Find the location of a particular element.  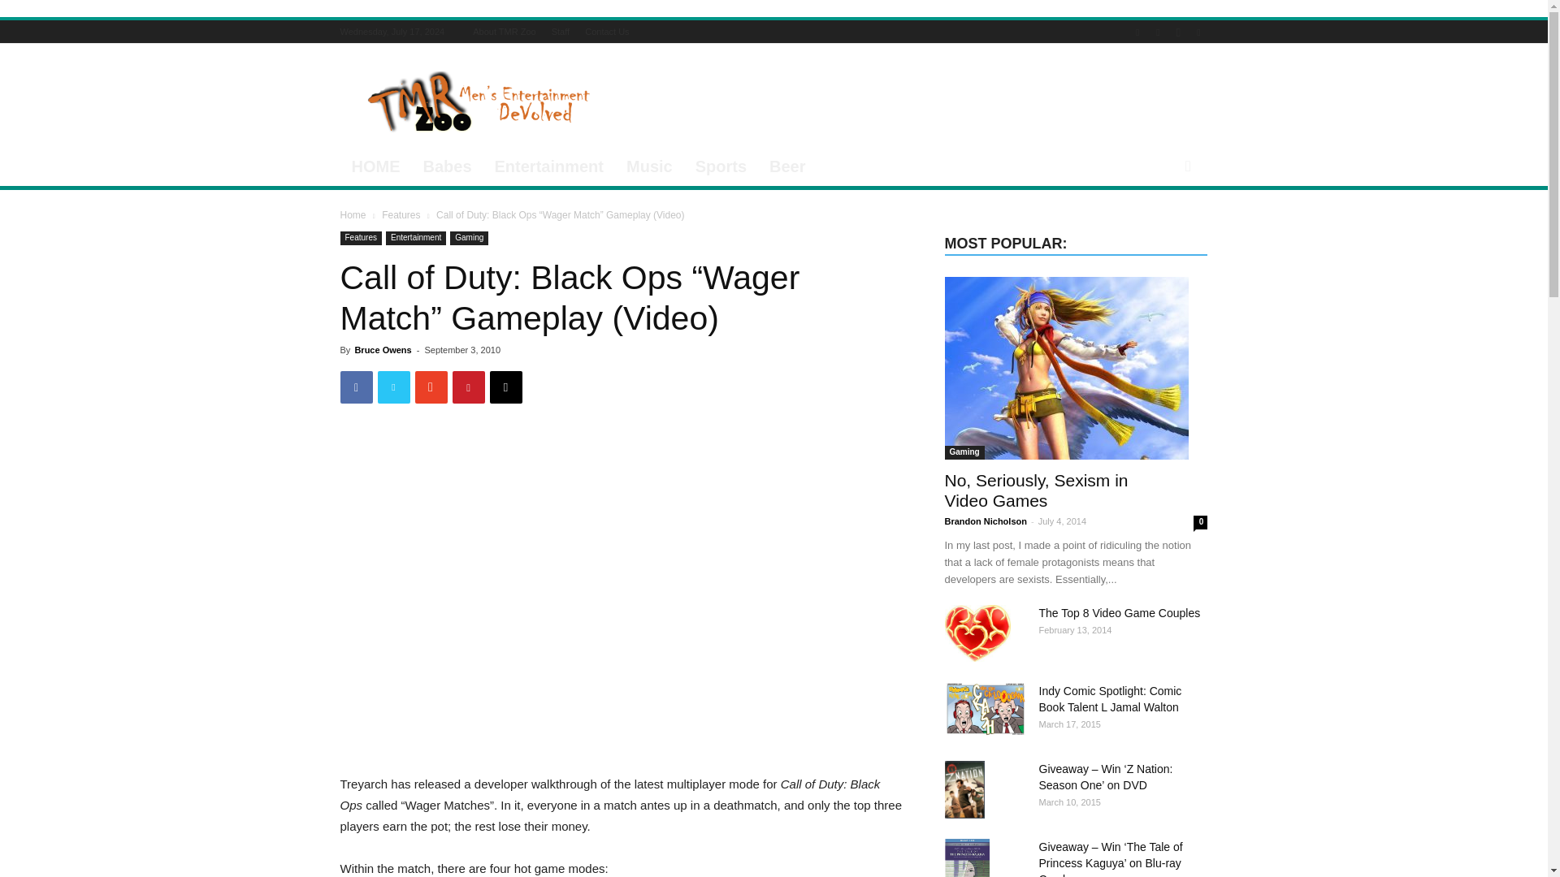

Sports is located at coordinates (721, 166).